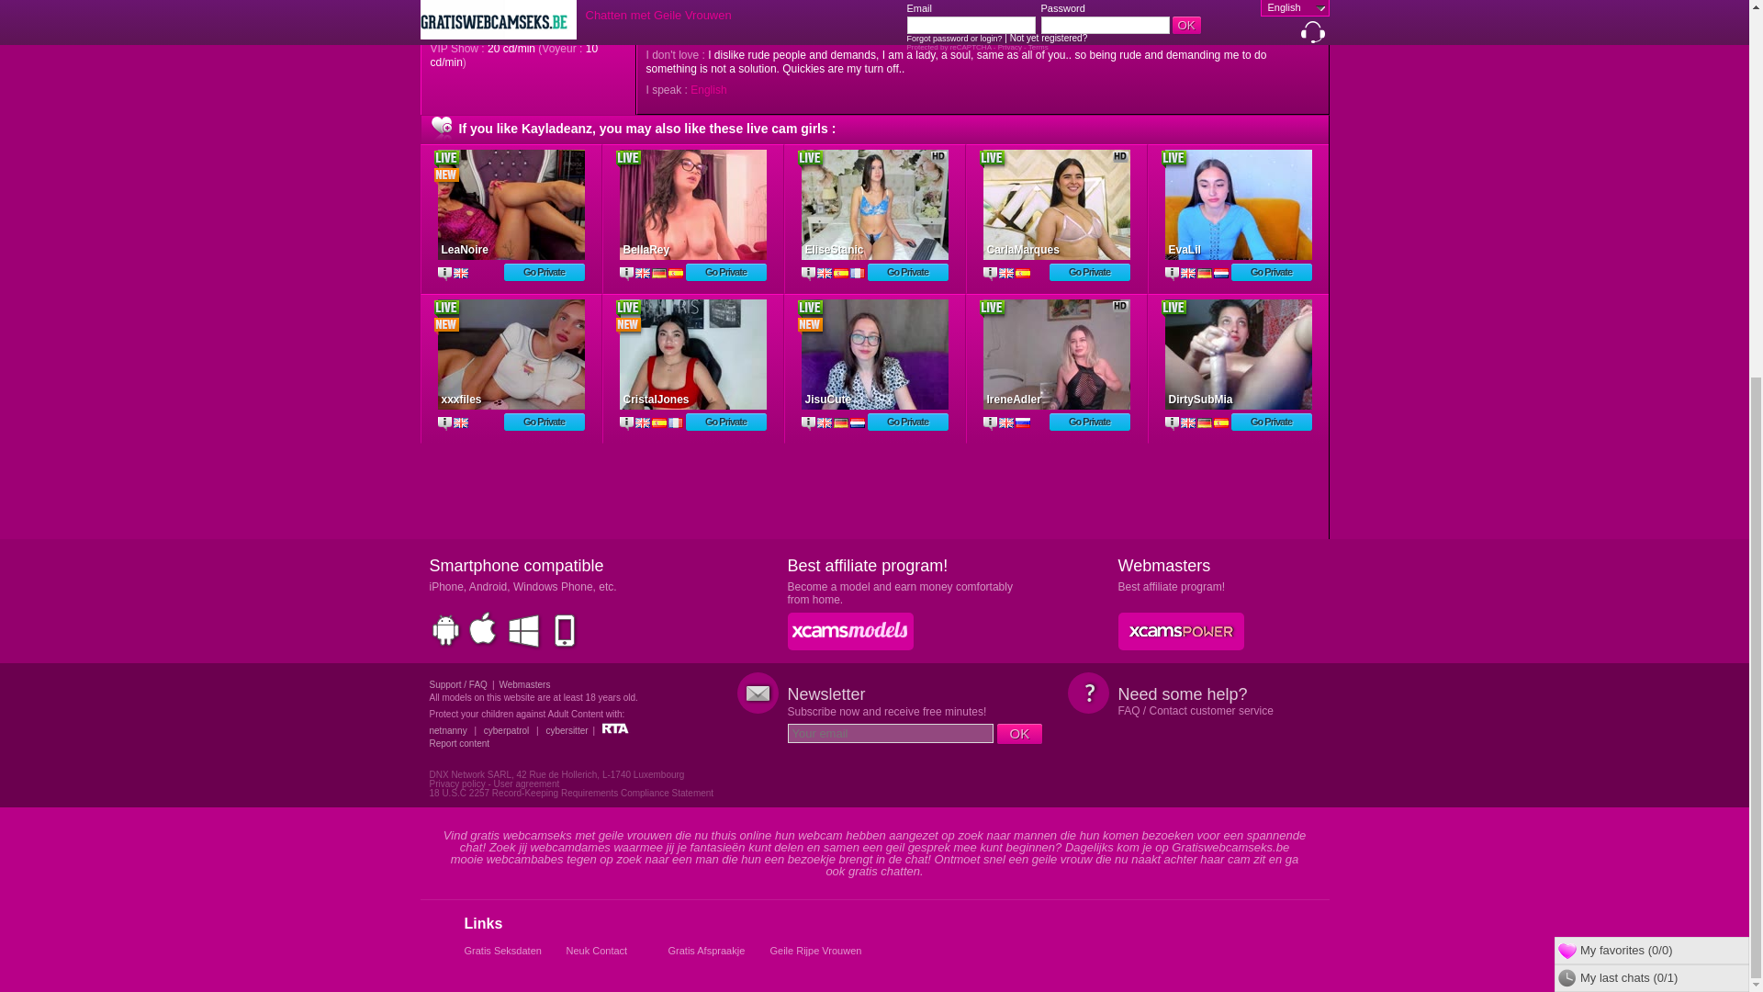 The width and height of the screenshot is (1763, 992). I want to click on Bellarey - sexcam, so click(691, 204).